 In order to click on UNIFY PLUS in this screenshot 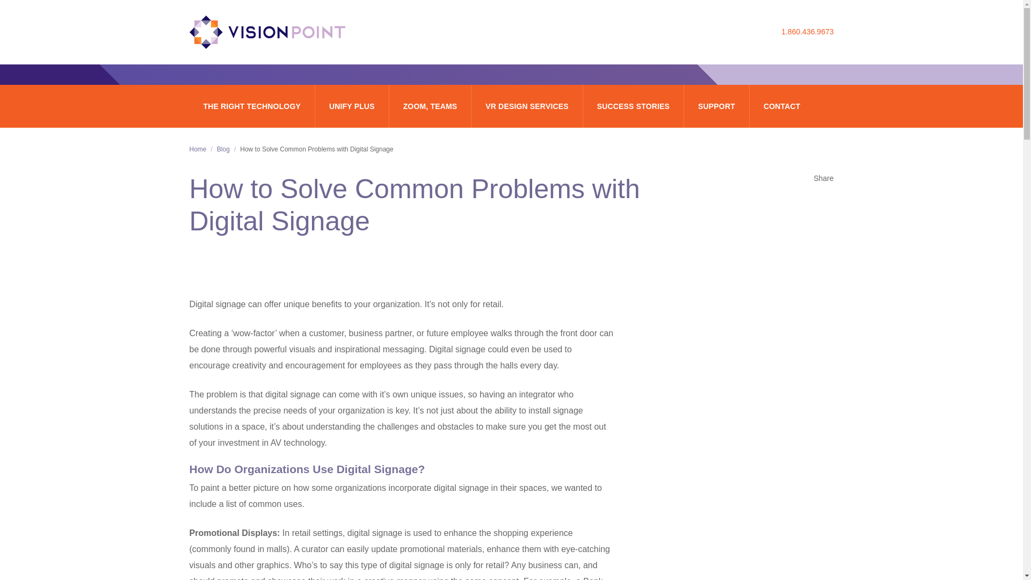, I will do `click(352, 106)`.